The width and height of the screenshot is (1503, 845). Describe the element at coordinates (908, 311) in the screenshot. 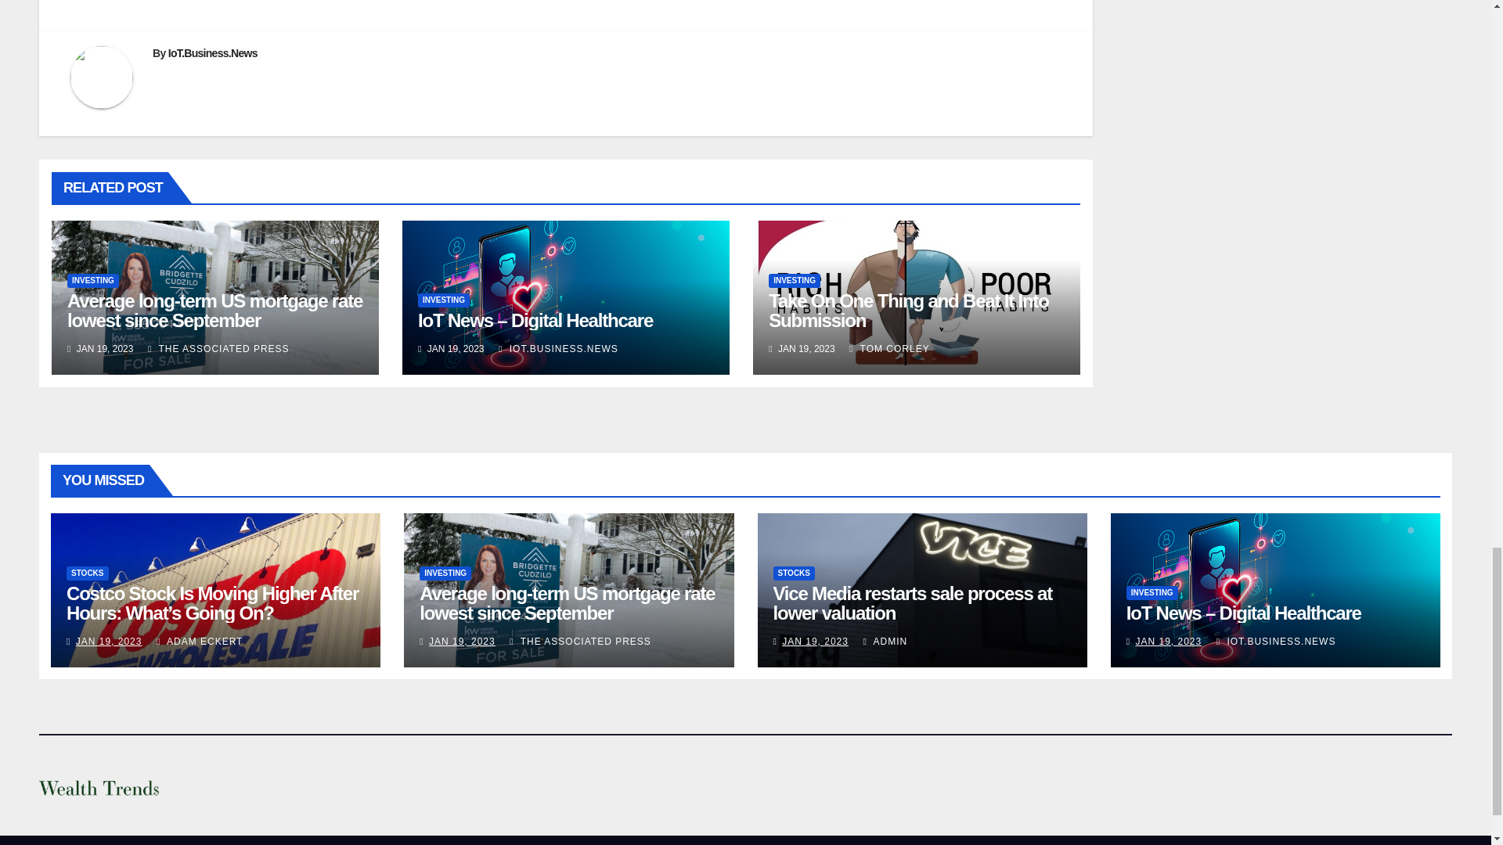

I see `Permalink to: Take On One Thing and Beat It Into Submission` at that location.